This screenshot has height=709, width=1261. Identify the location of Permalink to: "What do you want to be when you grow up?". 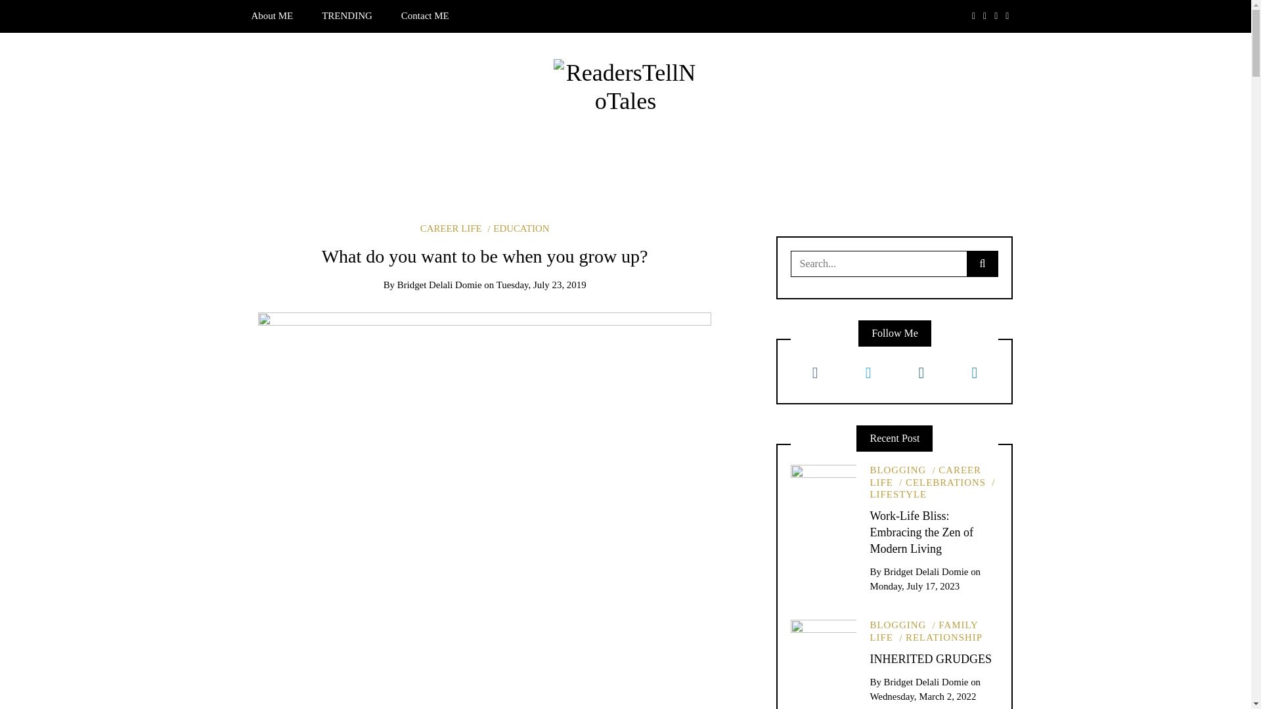
(485, 575).